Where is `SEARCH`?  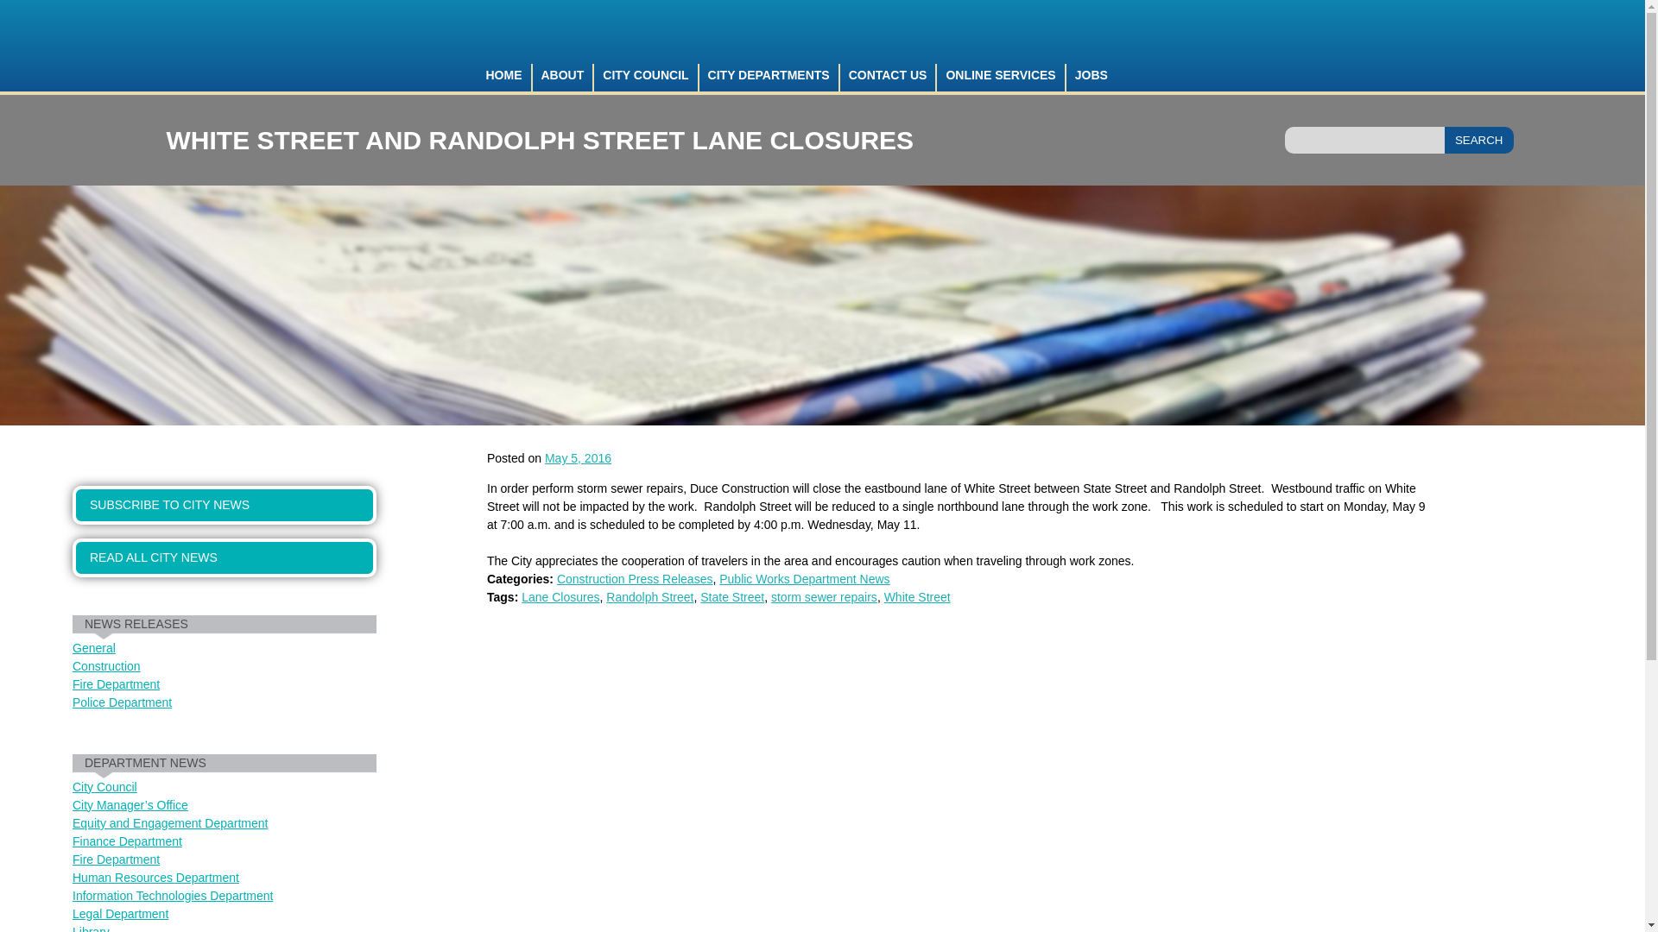 SEARCH is located at coordinates (1478, 140).